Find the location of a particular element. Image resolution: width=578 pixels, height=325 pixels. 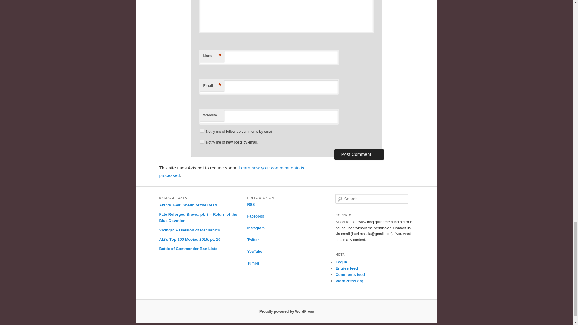

Tumblr is located at coordinates (253, 263).